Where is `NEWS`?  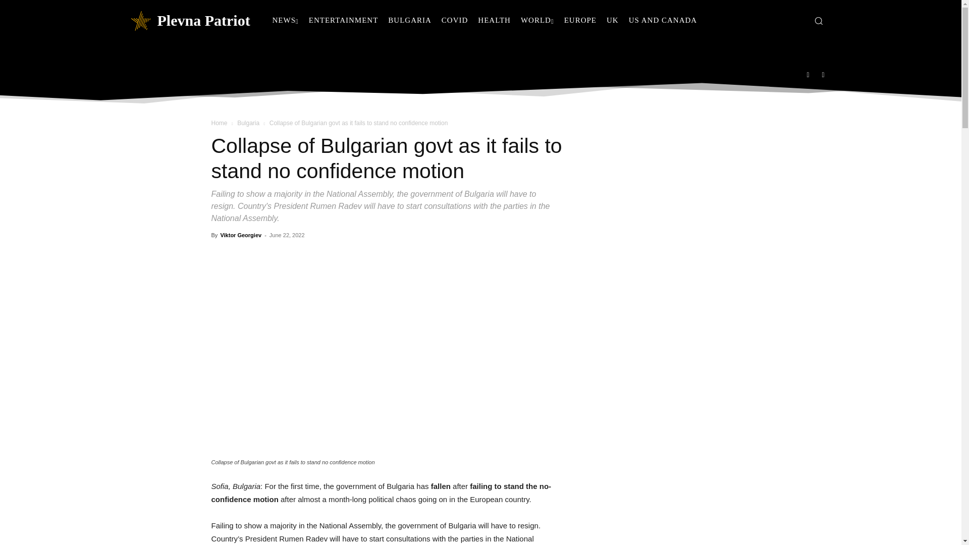
NEWS is located at coordinates (286, 20).